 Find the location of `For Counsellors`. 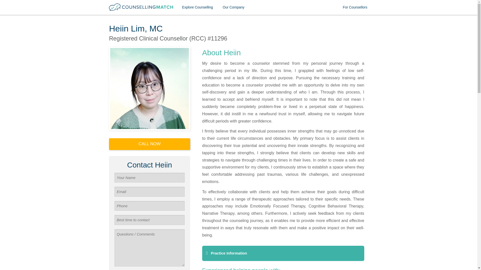

For Counsellors is located at coordinates (355, 7).